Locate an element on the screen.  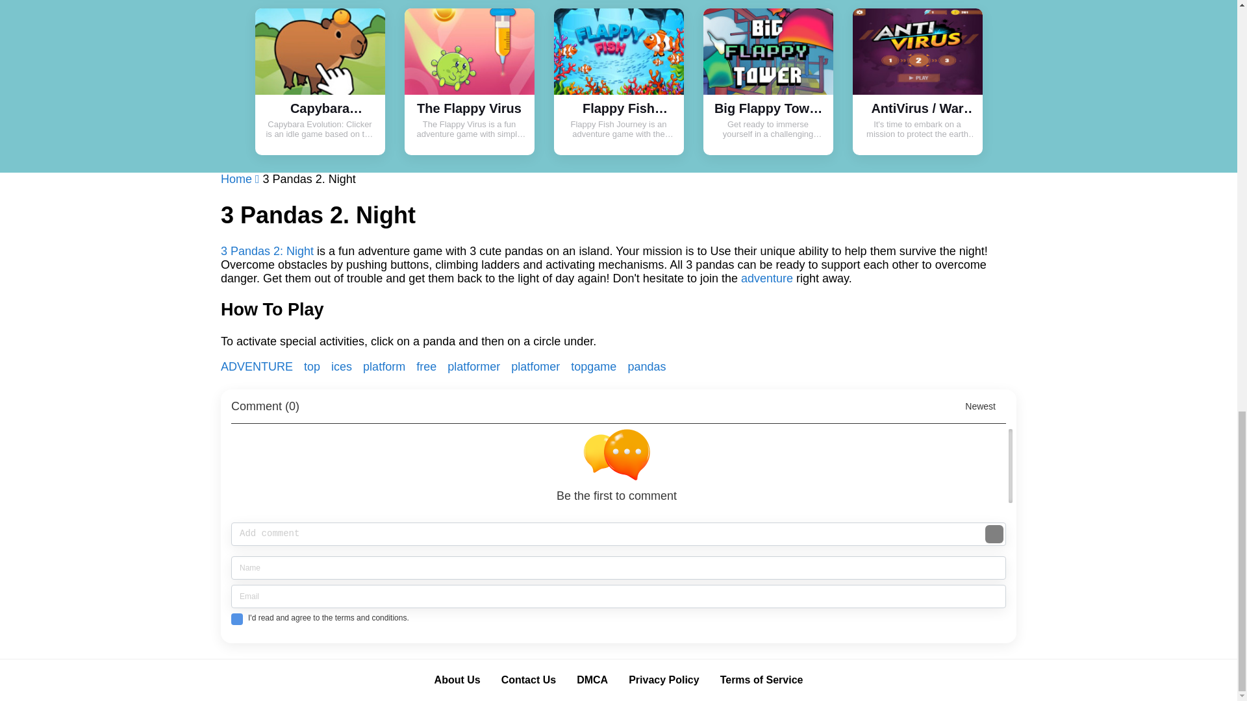
TOP is located at coordinates (313, 366).